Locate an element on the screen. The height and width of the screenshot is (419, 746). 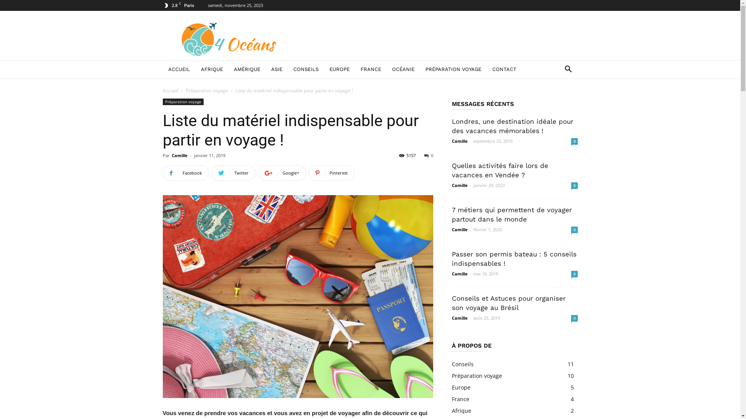
Recherche is located at coordinates (552, 100).